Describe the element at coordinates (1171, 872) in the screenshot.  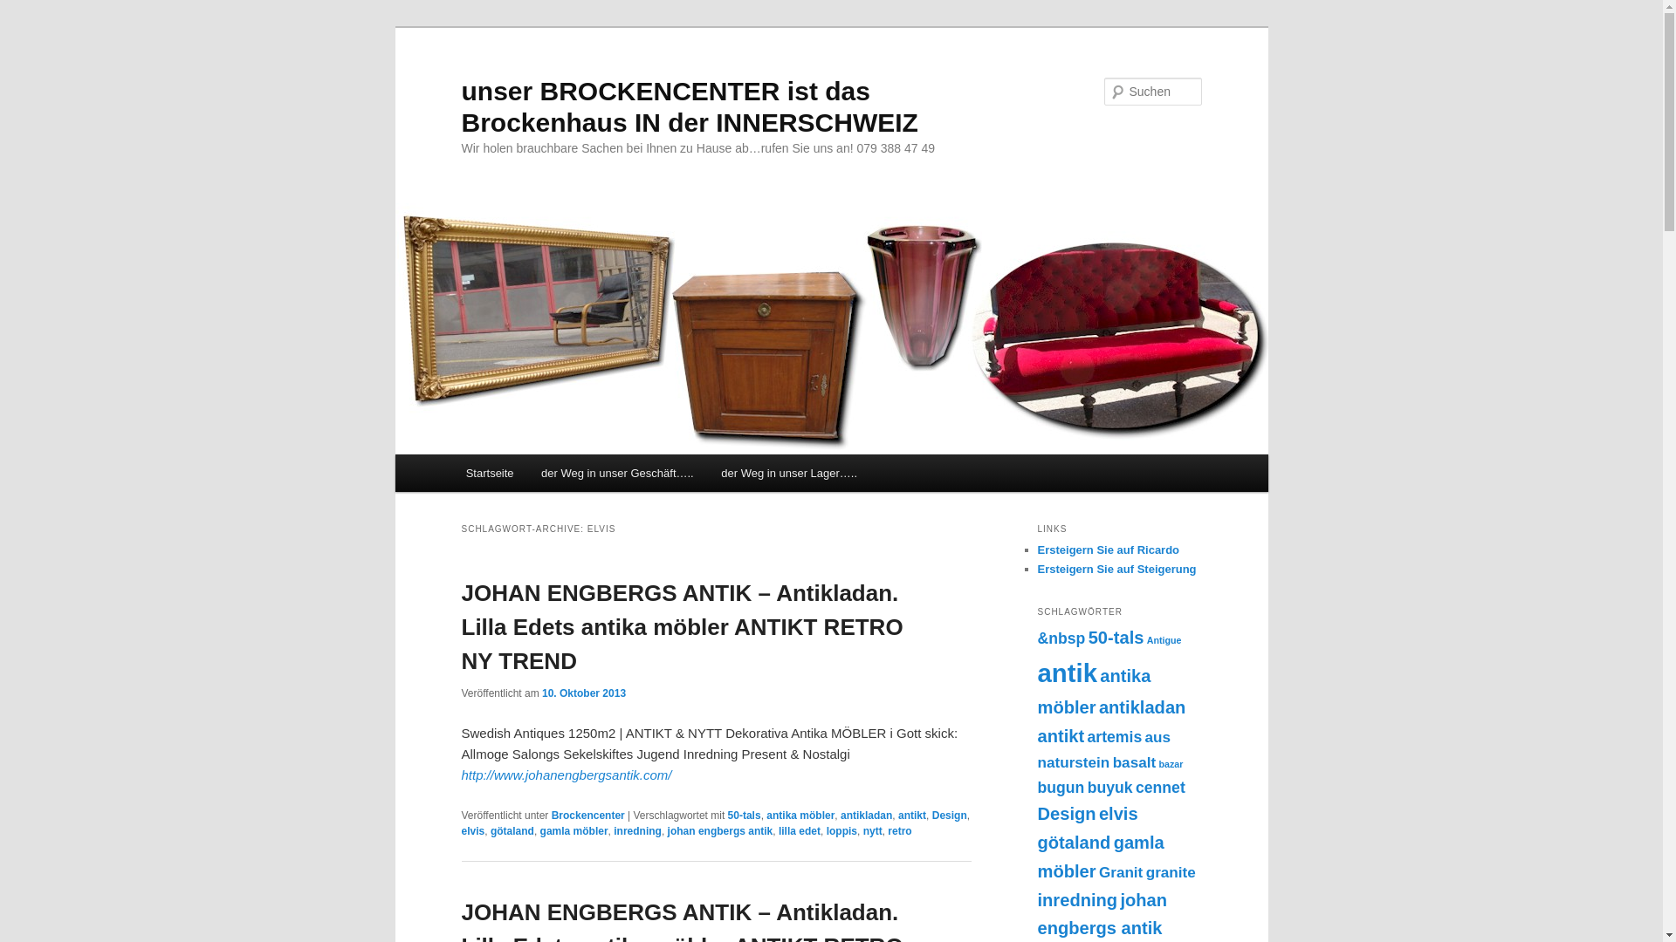
I see `granite` at that location.